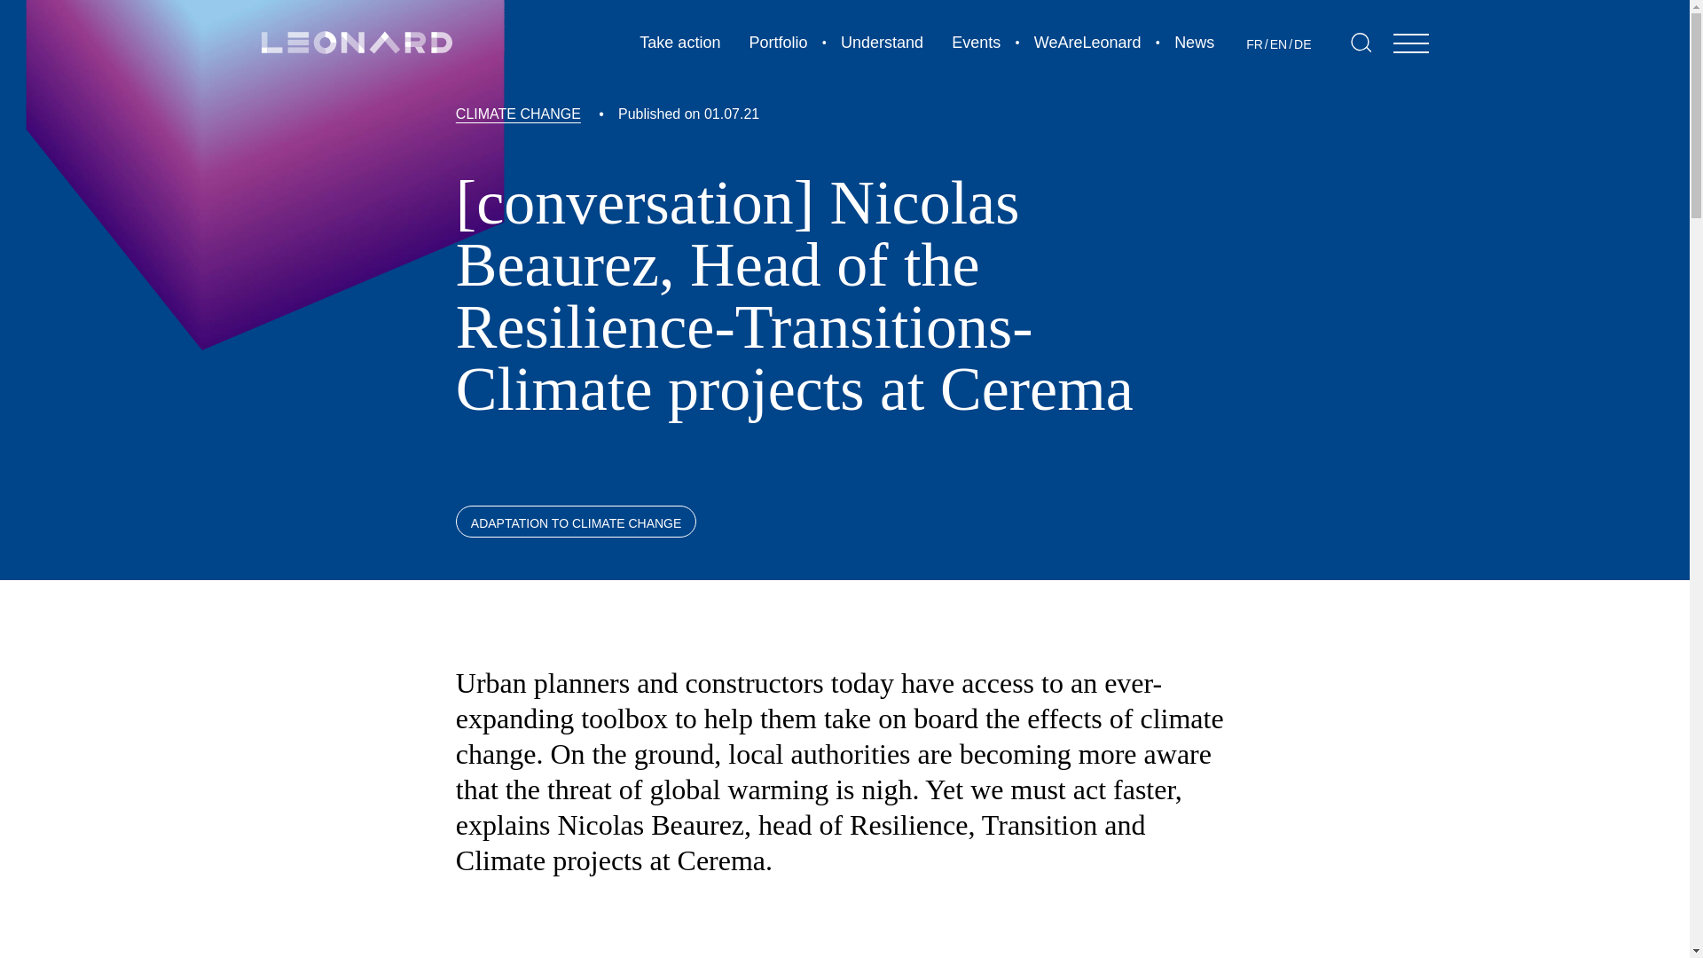 The width and height of the screenshot is (1703, 958). I want to click on CLIMATE CHANGE, so click(518, 114).